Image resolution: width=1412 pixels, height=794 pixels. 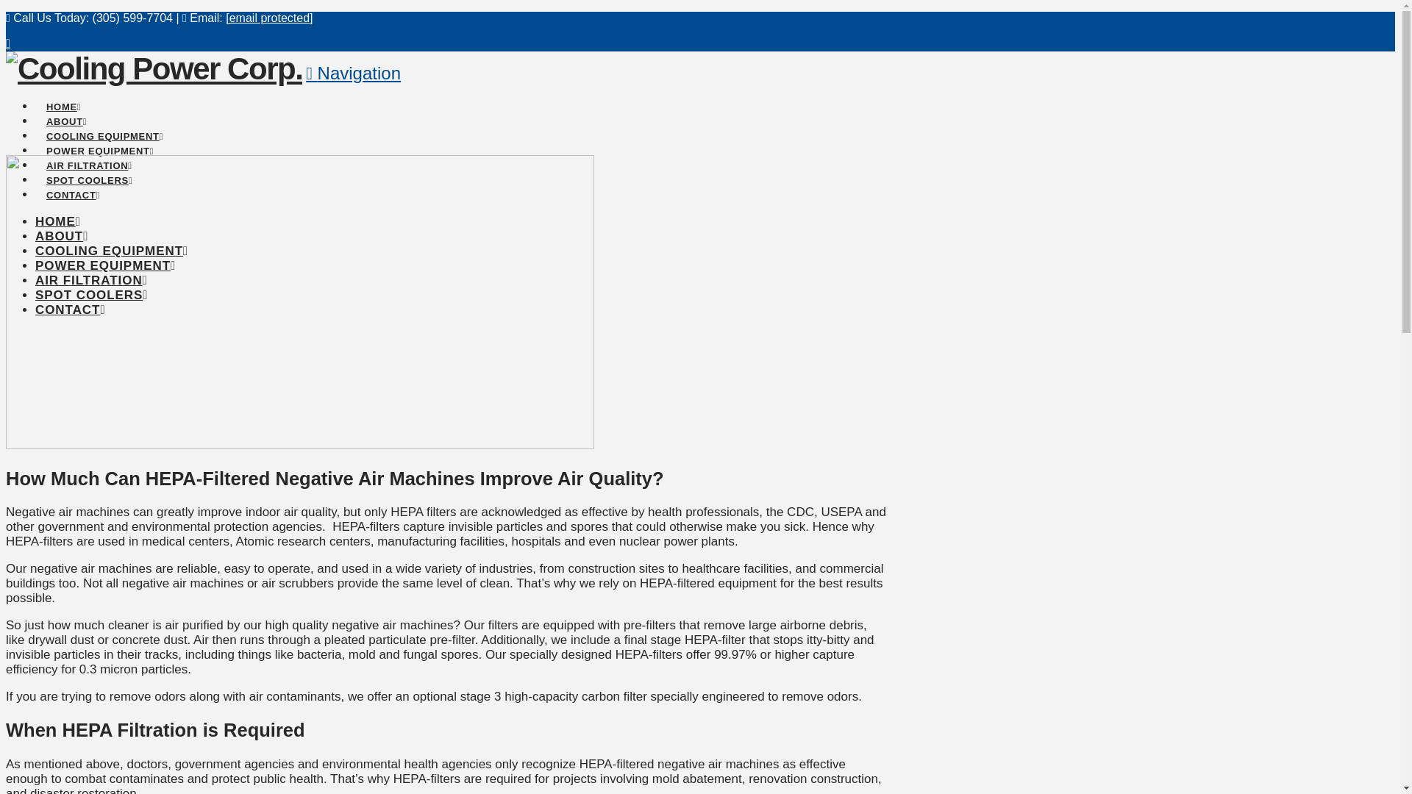 I want to click on AIR FILTRATION, so click(x=91, y=279).